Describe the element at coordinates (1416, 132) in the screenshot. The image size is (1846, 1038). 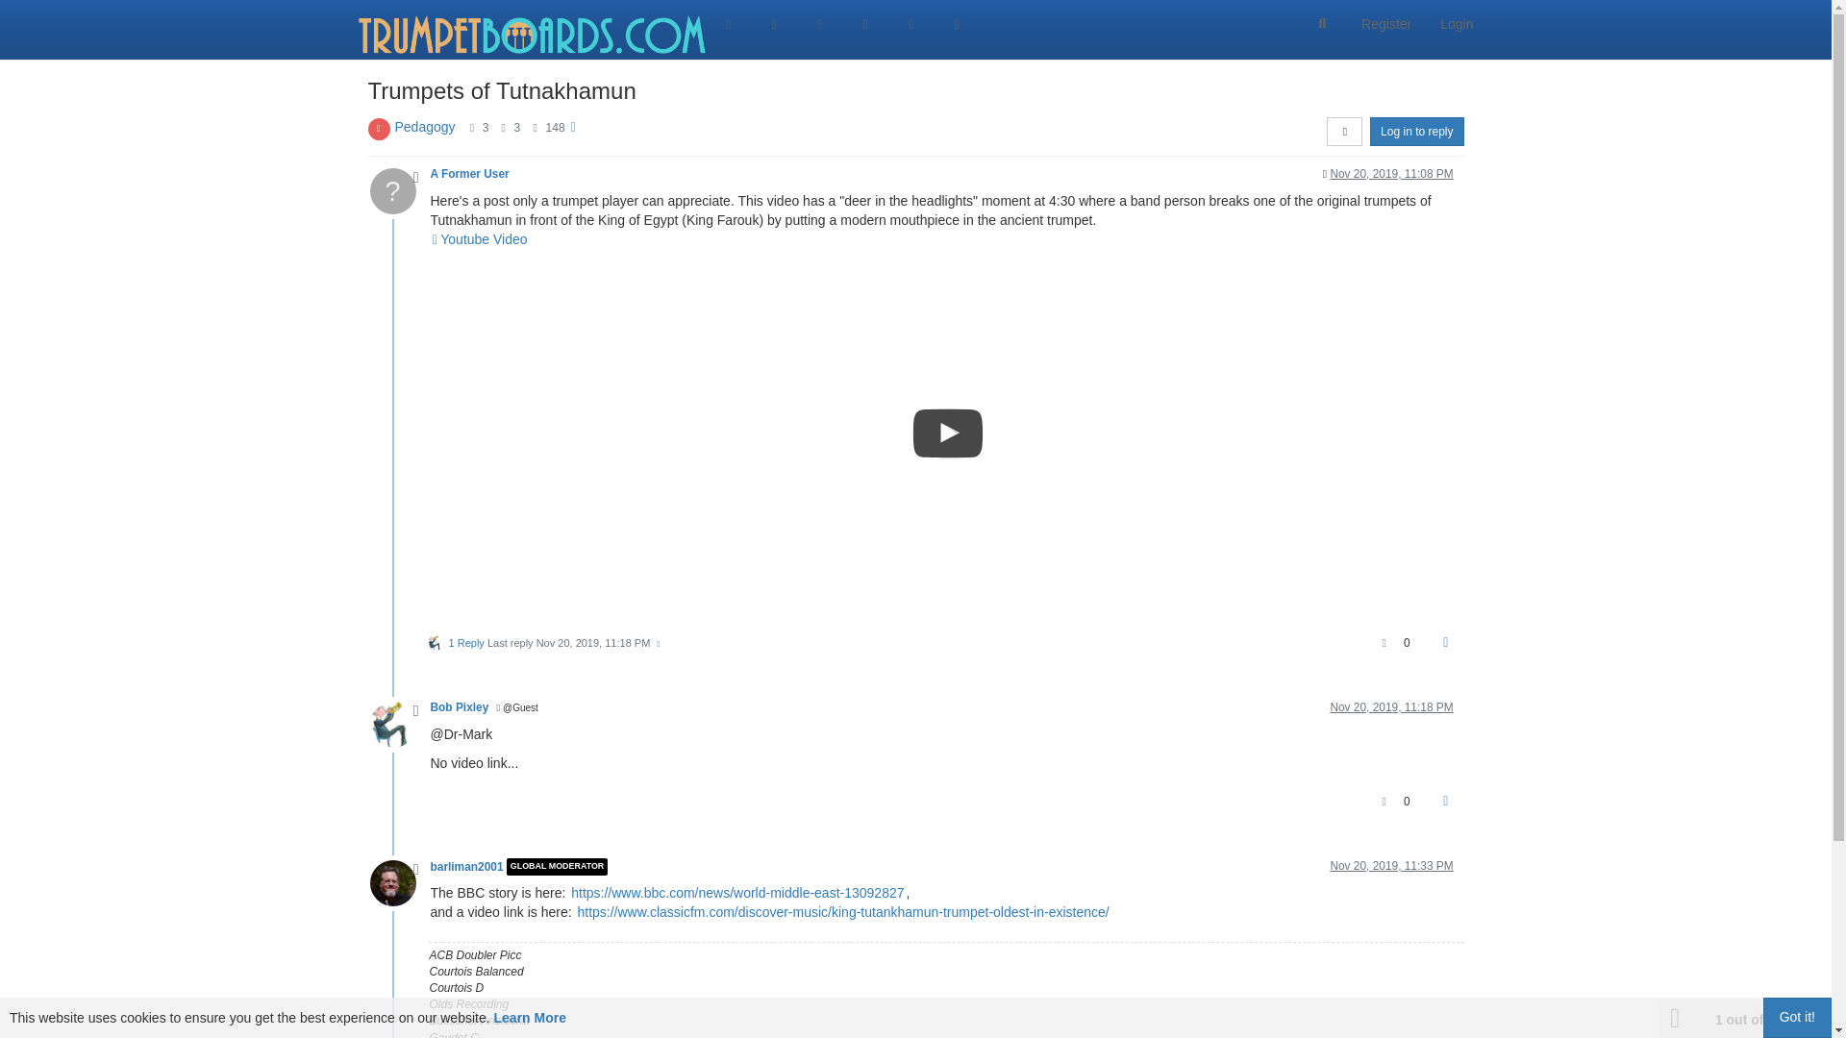
I see `Log in to reply` at that location.